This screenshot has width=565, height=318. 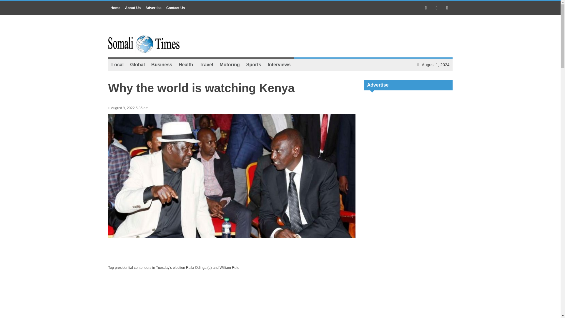 I want to click on Contact Us, so click(x=175, y=8).